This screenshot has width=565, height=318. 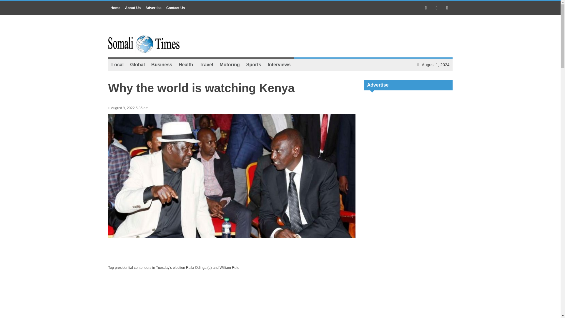 I want to click on Contact Us, so click(x=175, y=8).